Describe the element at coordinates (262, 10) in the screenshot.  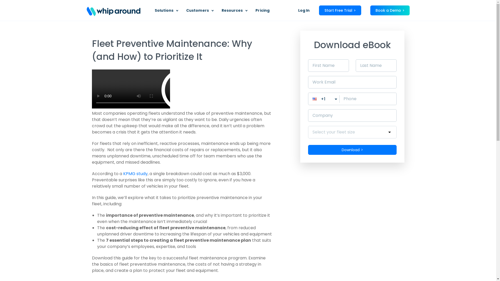
I see `Pricing` at that location.